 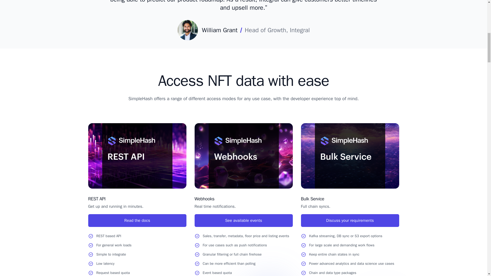 What do you see at coordinates (243, 220) in the screenshot?
I see `See available events` at bounding box center [243, 220].